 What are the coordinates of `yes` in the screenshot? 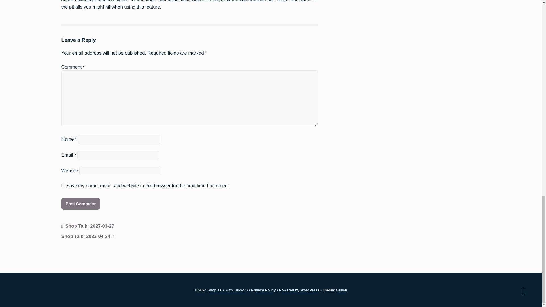 It's located at (63, 185).